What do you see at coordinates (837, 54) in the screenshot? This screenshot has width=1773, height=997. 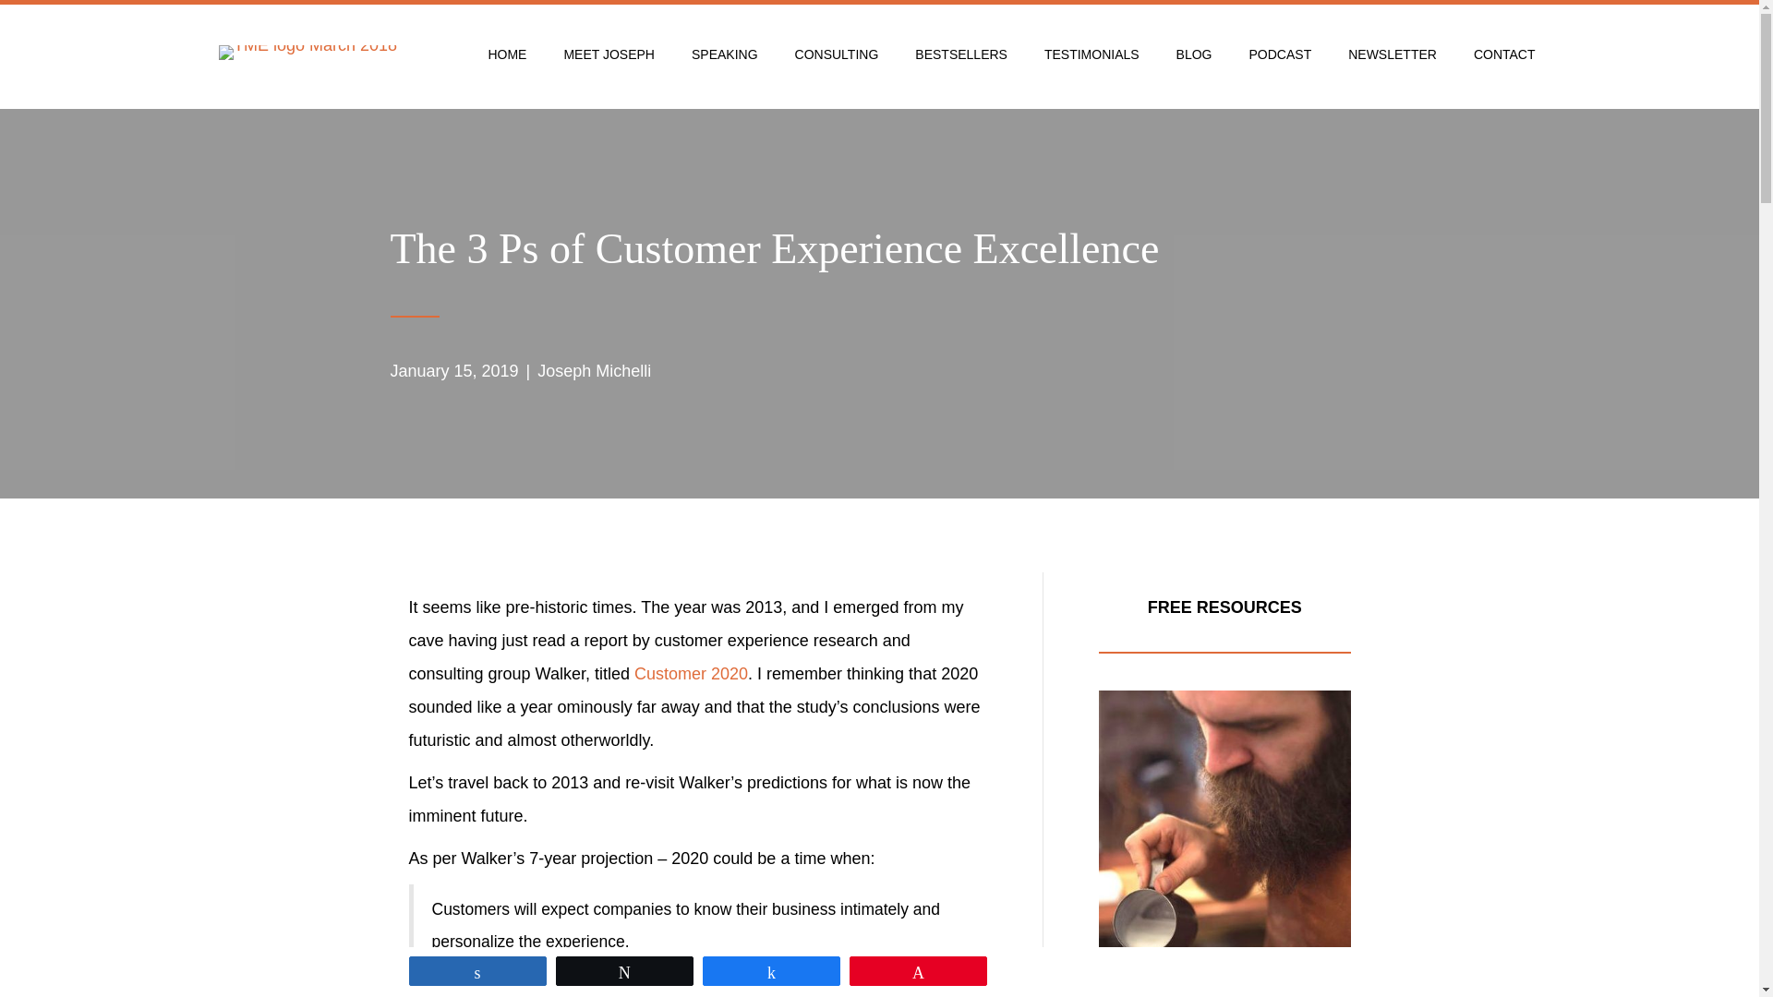 I see `CONSULTING` at bounding box center [837, 54].